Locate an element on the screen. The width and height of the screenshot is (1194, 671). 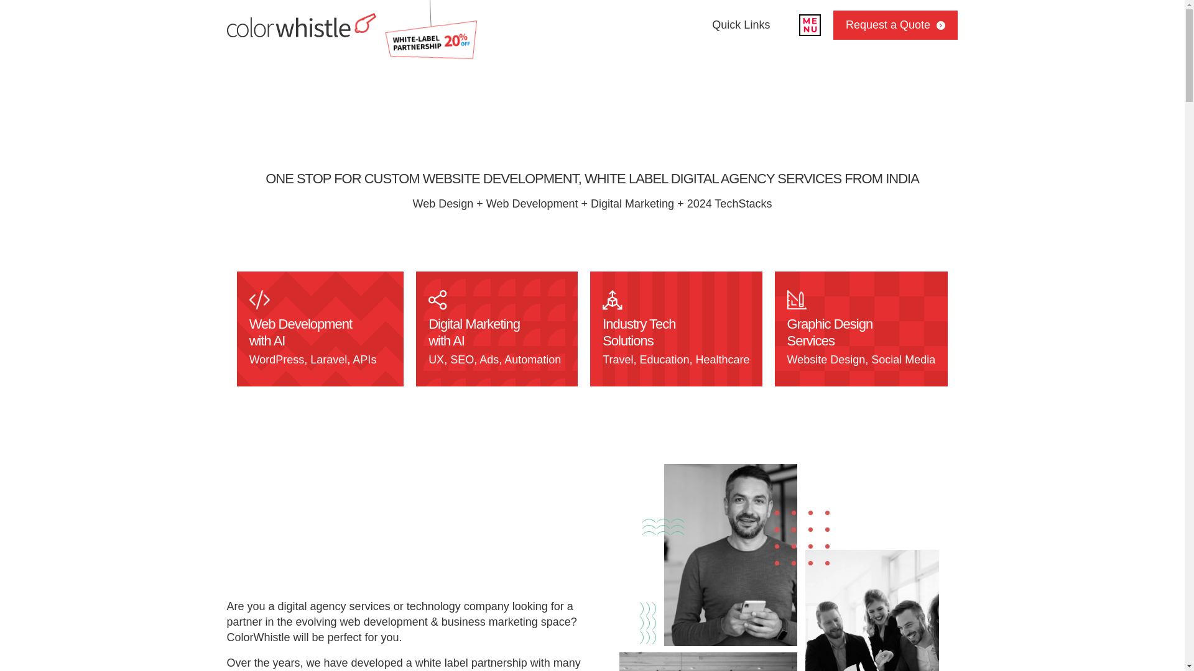
Share Icon is located at coordinates (438, 299).